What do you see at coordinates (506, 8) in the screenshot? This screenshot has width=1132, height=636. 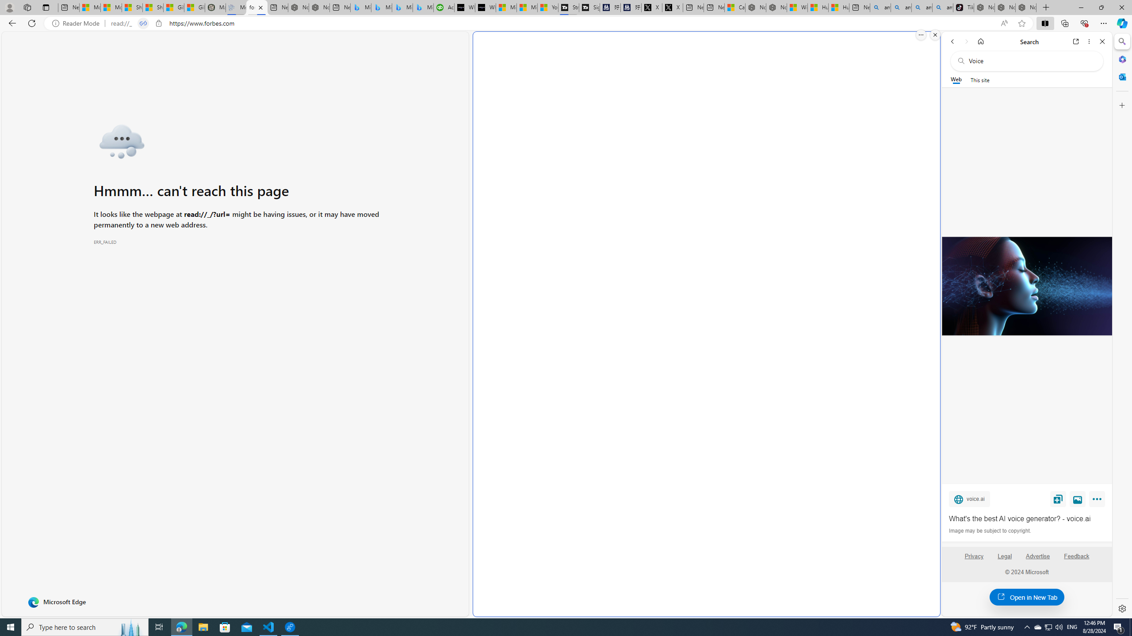 I see `Microsoft Start Sports` at bounding box center [506, 8].